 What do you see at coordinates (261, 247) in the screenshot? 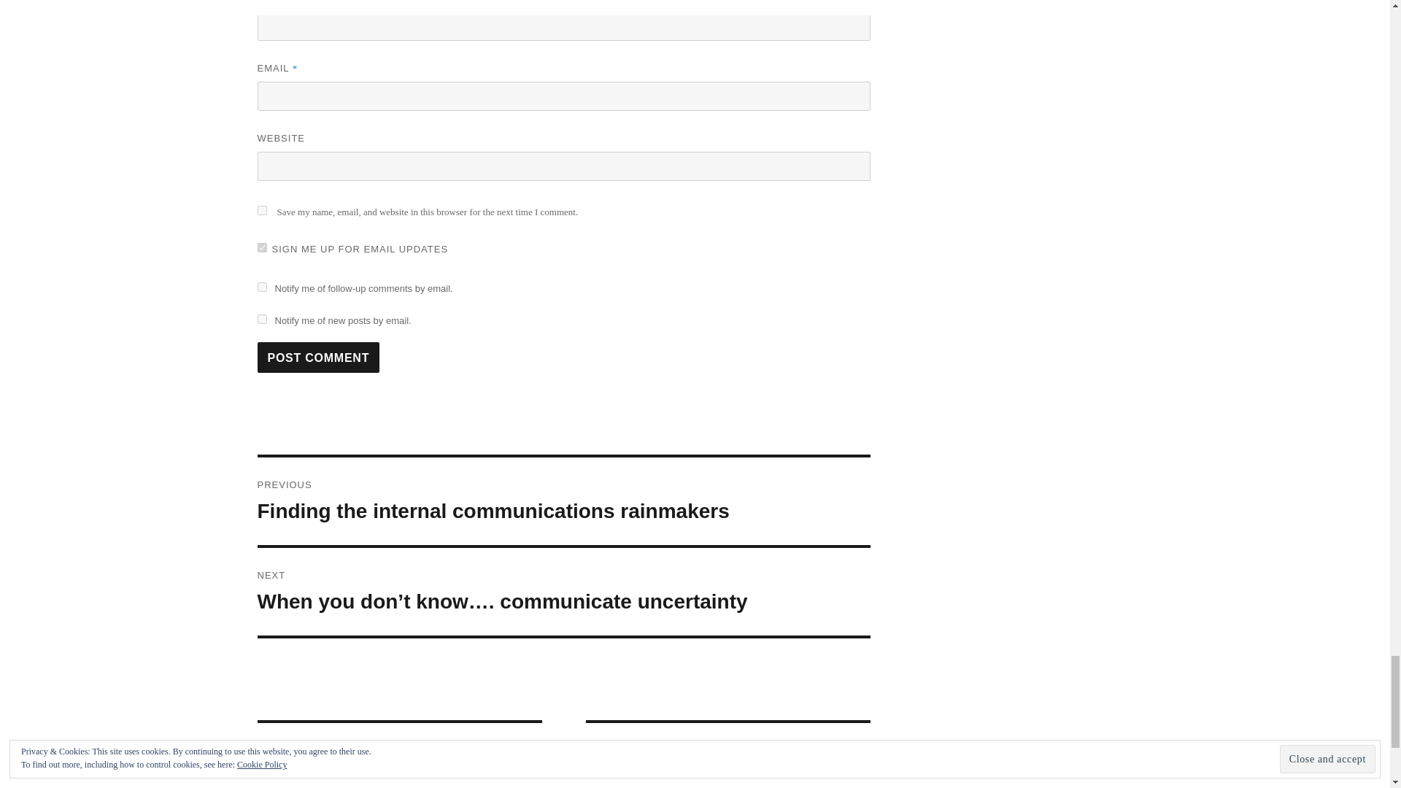
I see `1` at bounding box center [261, 247].